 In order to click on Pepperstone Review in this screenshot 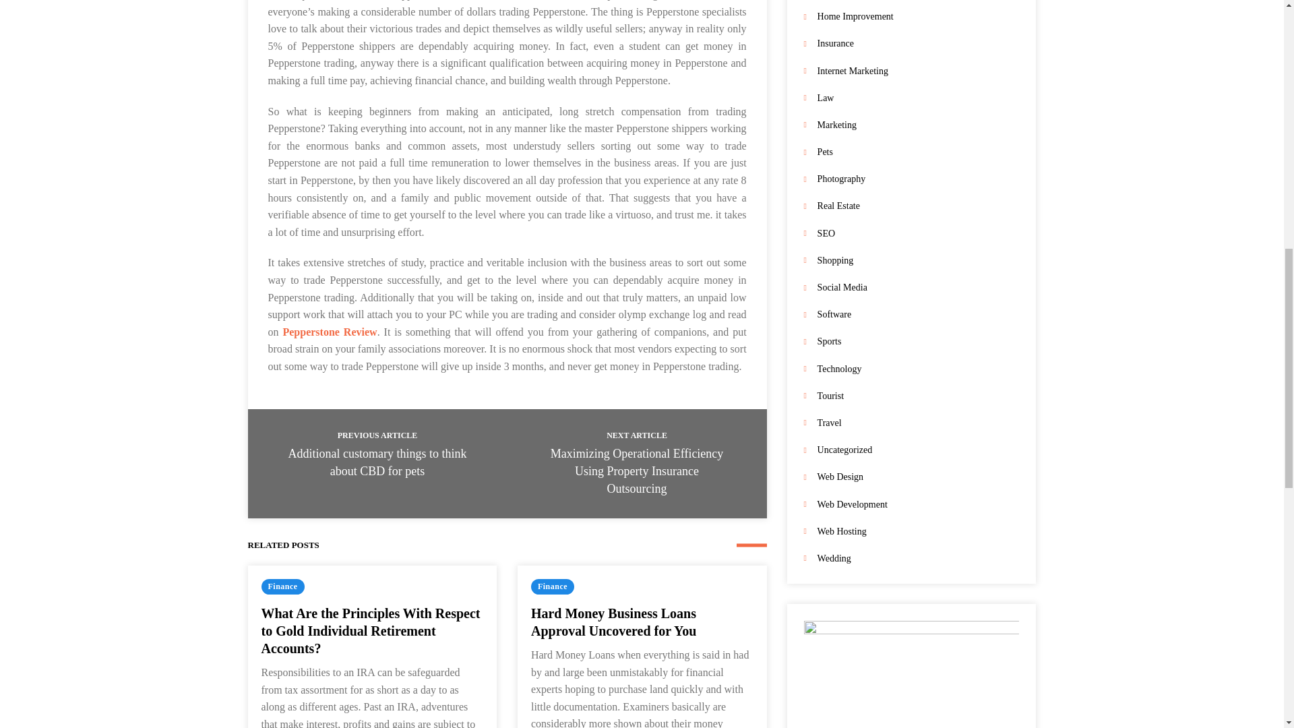, I will do `click(329, 332)`.